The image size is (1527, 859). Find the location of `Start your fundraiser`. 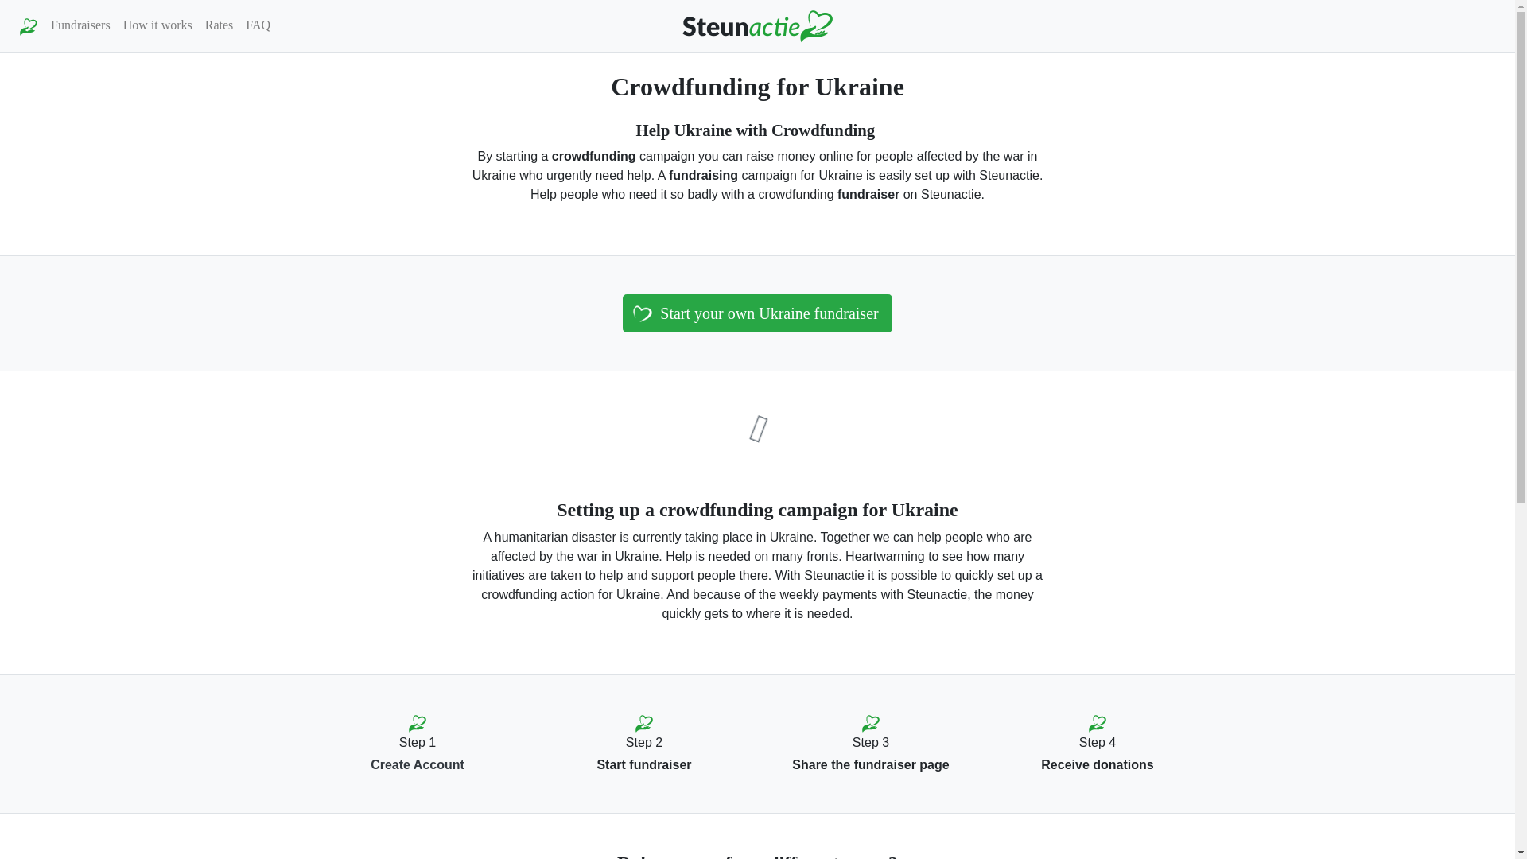

Start your fundraiser is located at coordinates (757, 313).